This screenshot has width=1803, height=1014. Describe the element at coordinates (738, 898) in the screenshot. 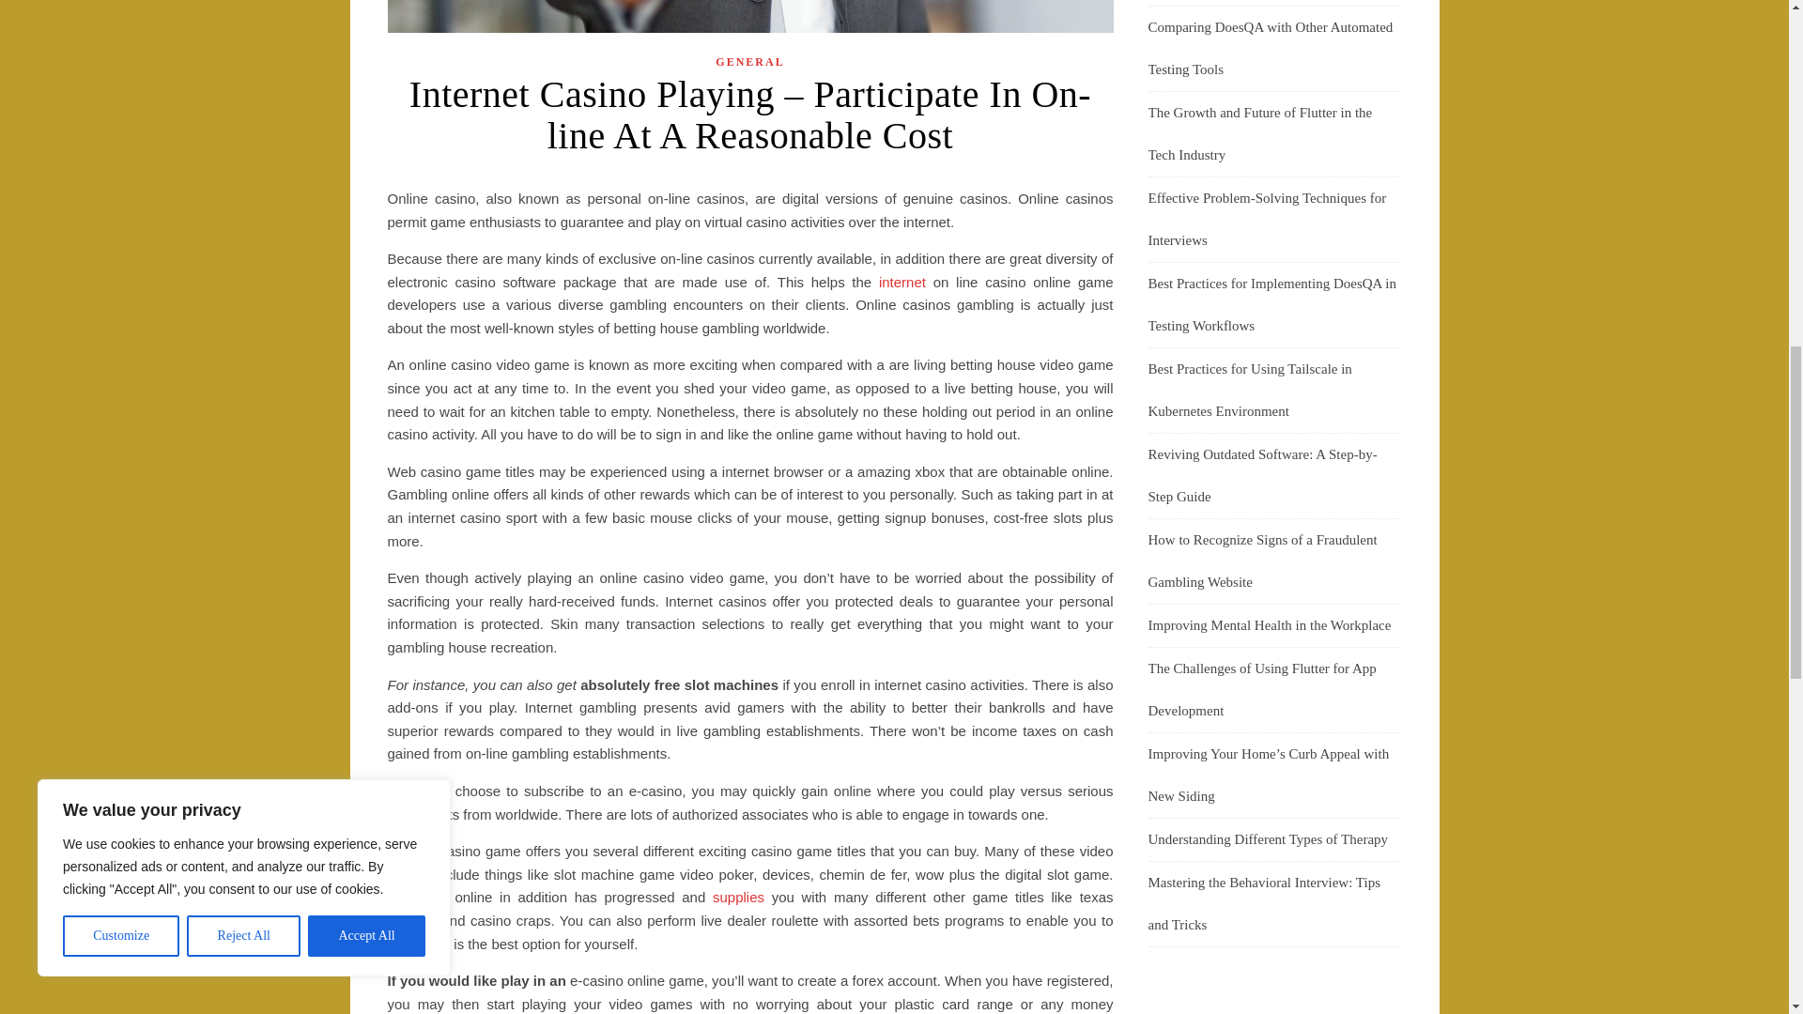

I see `supplies` at that location.